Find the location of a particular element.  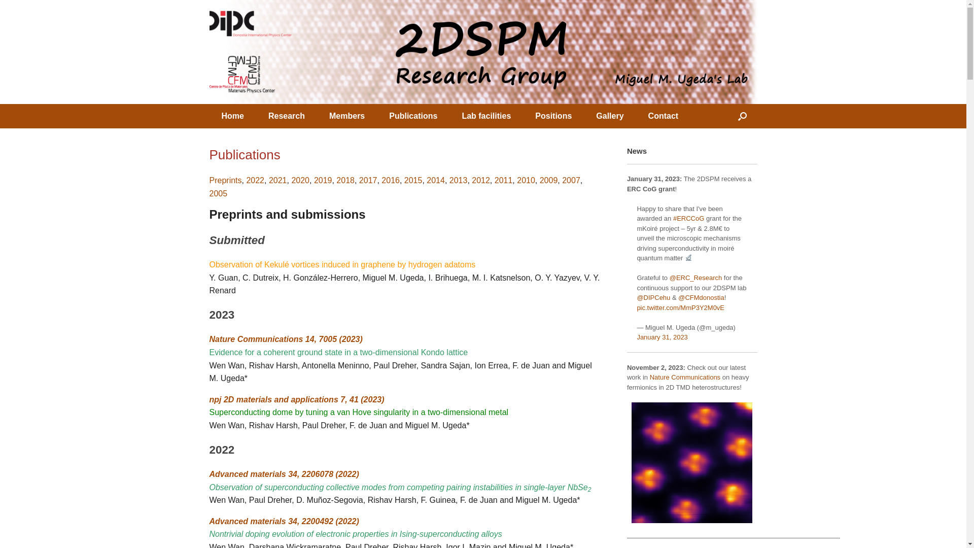

2019 is located at coordinates (323, 181).